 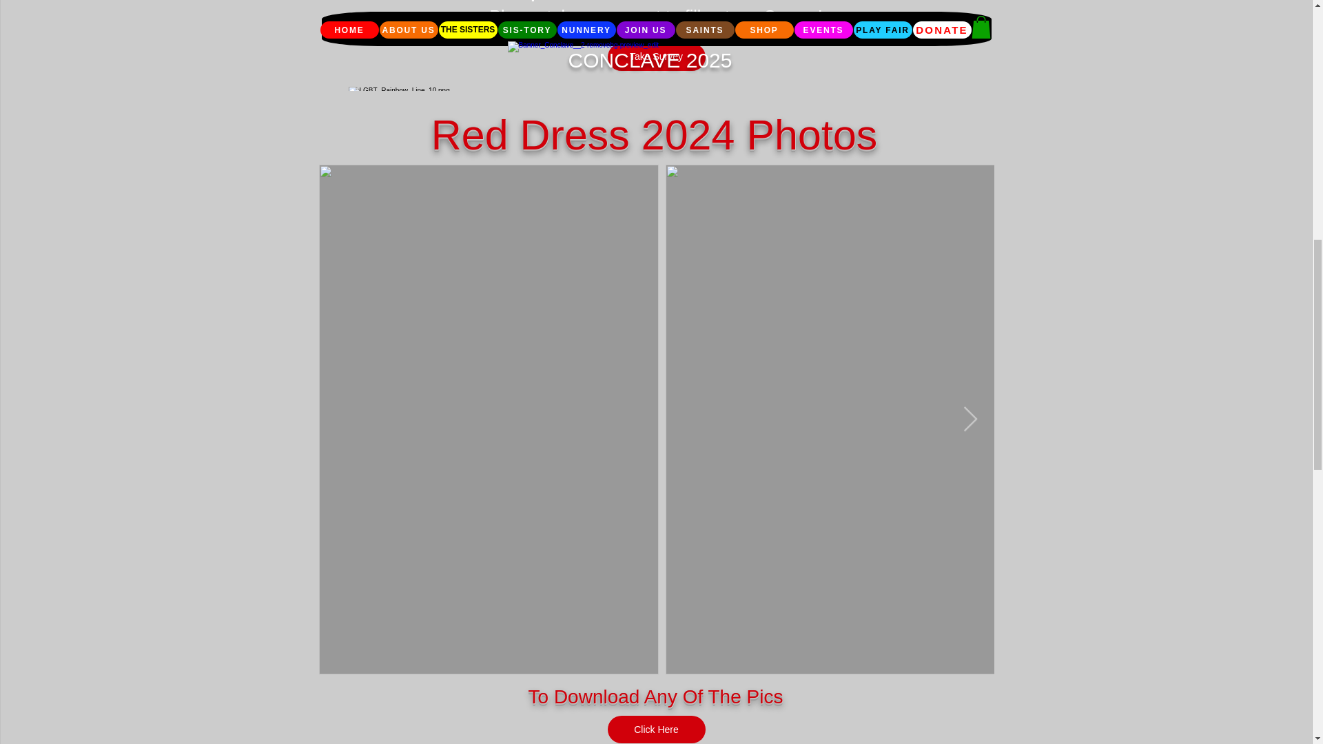 I want to click on Click Here, so click(x=656, y=729).